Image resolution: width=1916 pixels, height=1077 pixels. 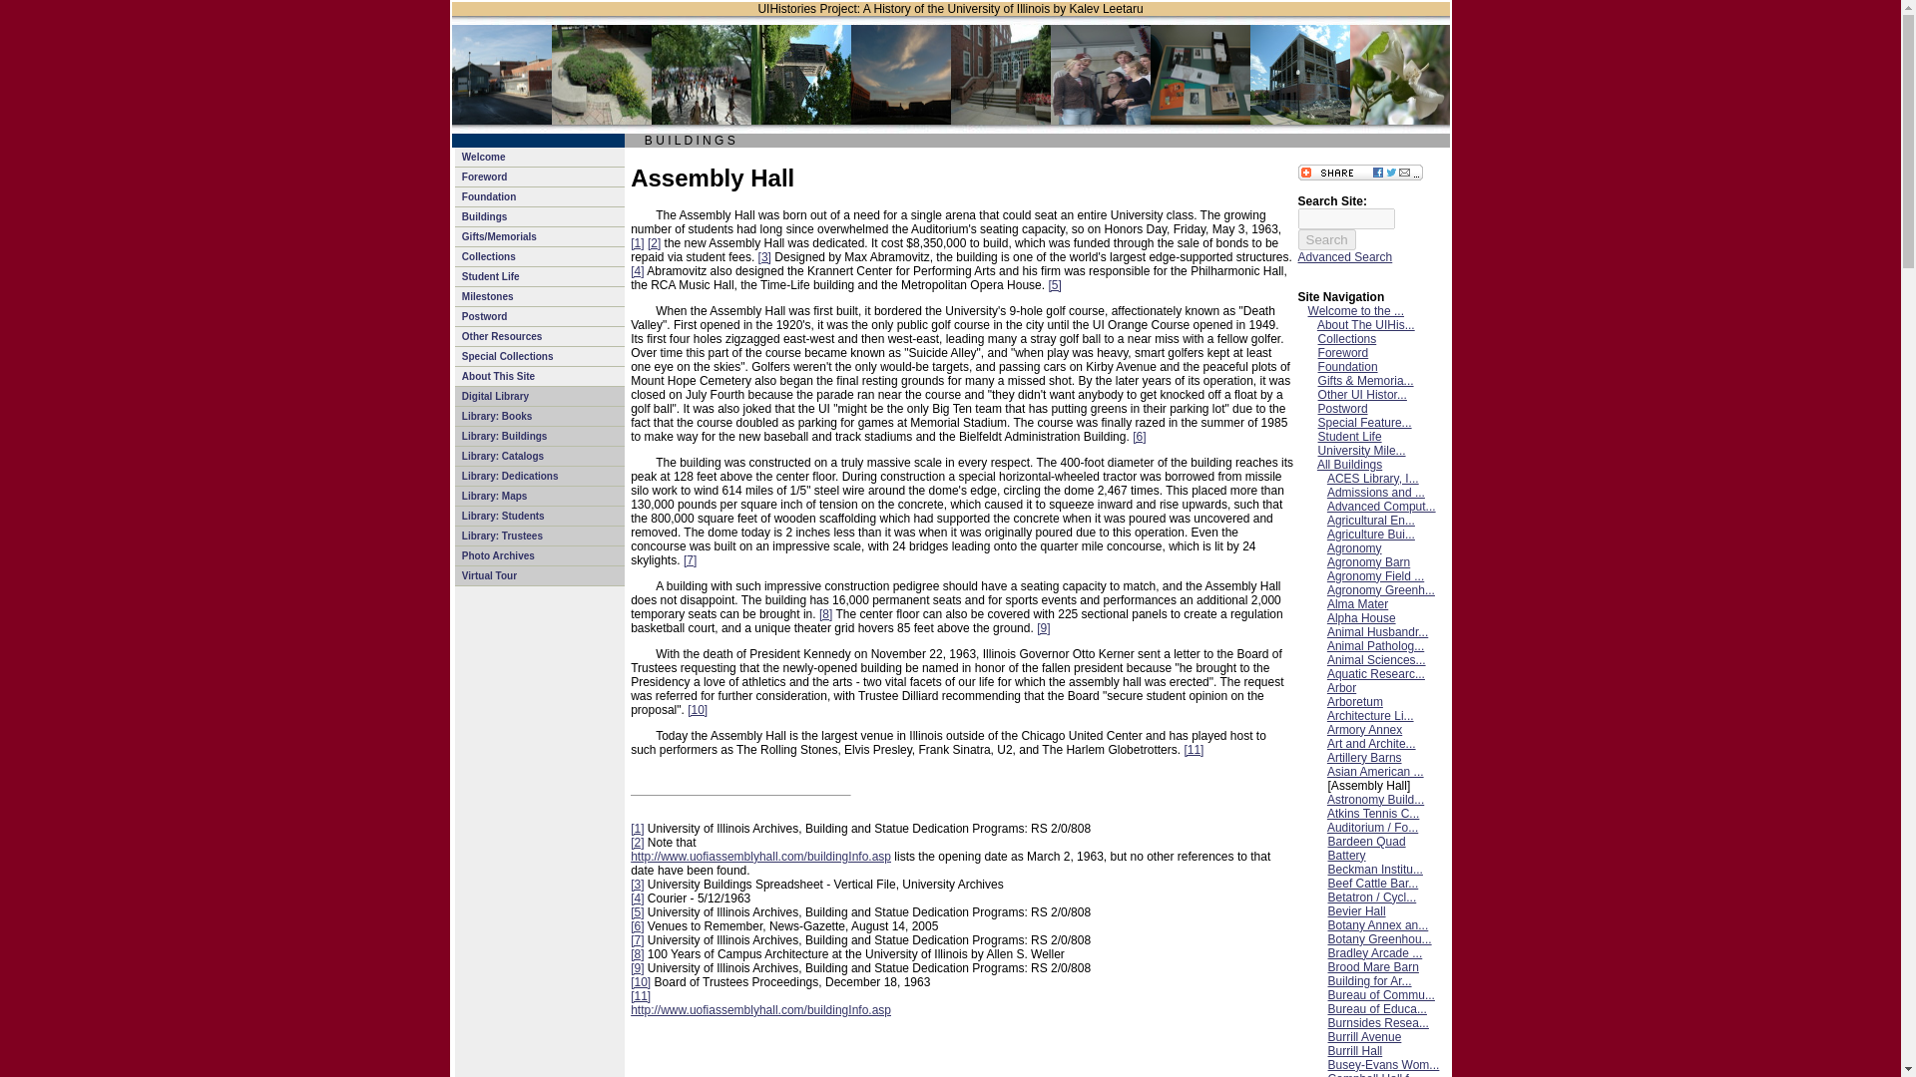 What do you see at coordinates (539, 517) in the screenshot?
I see `Library: Students` at bounding box center [539, 517].